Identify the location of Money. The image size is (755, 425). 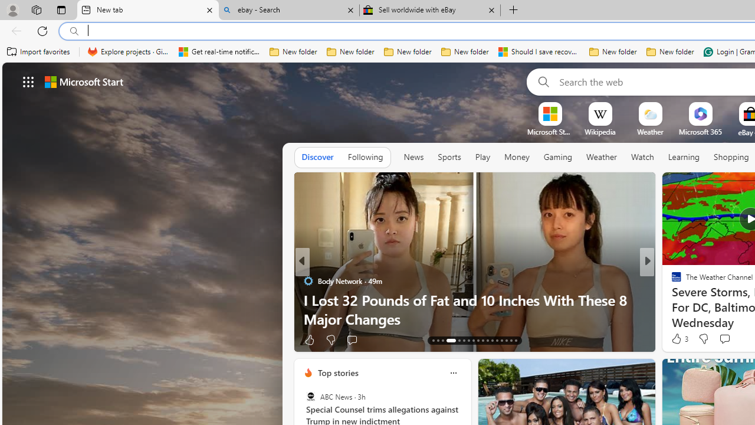
(517, 158).